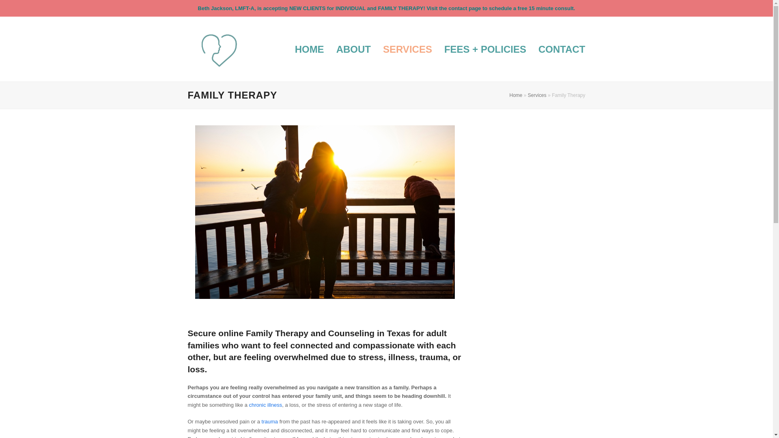  Describe the element at coordinates (537, 95) in the screenshot. I see `Services` at that location.